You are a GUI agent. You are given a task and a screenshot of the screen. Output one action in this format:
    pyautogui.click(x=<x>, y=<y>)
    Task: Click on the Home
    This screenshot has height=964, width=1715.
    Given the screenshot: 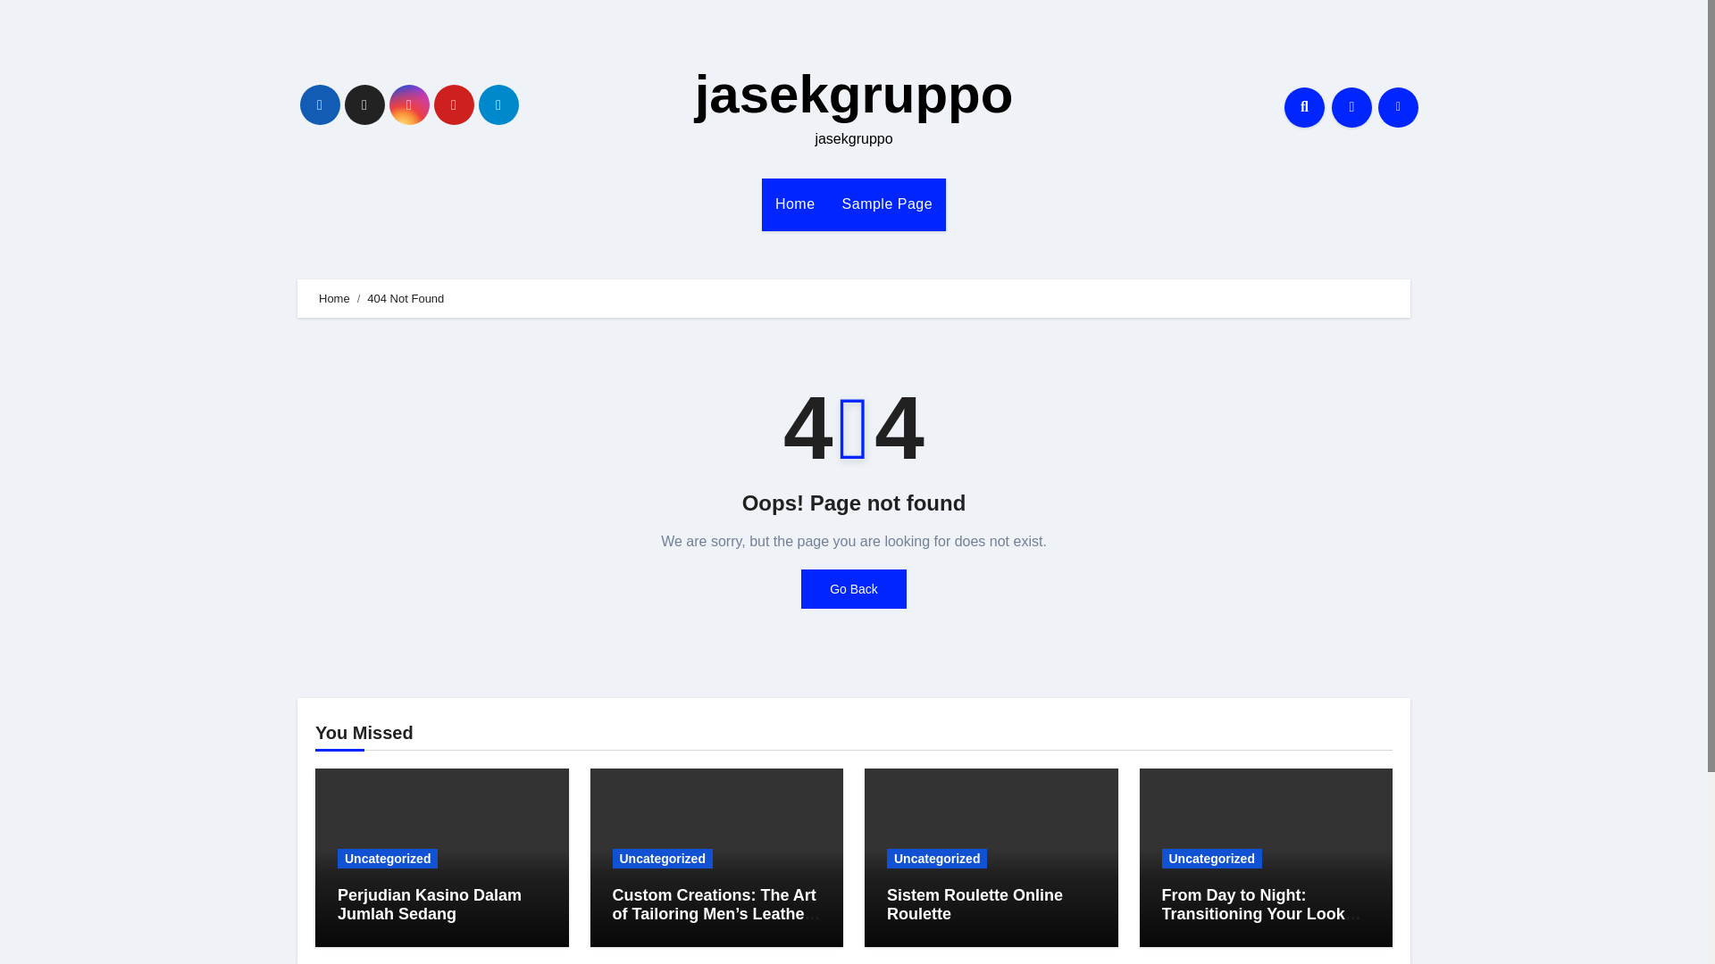 What is the action you would take?
    pyautogui.click(x=795, y=204)
    